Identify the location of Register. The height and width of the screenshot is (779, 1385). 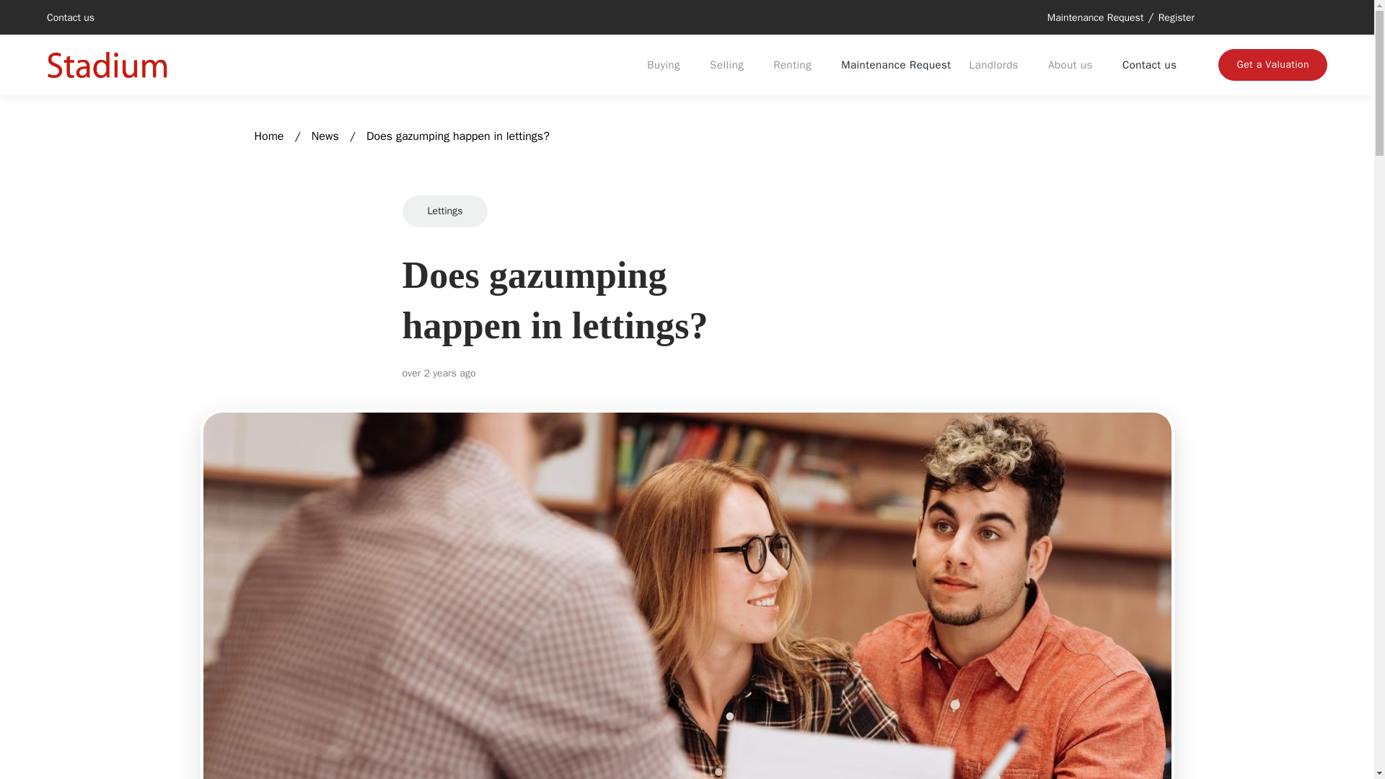
(1176, 17).